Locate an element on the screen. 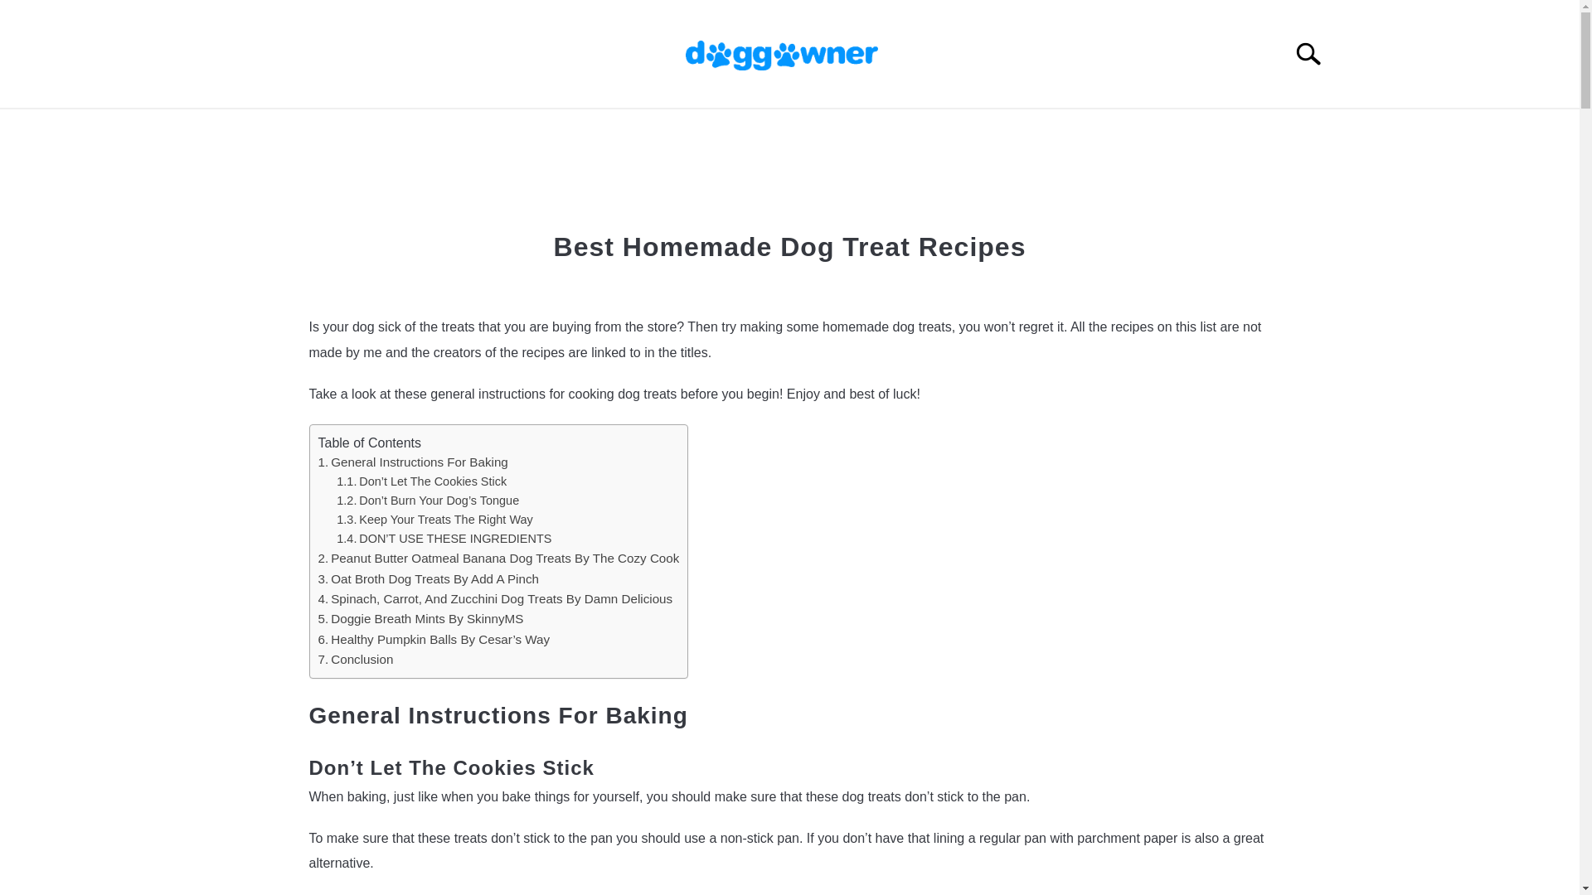 The width and height of the screenshot is (1592, 895). Doggie Breath Mints By SkinnyMS is located at coordinates (421, 618).